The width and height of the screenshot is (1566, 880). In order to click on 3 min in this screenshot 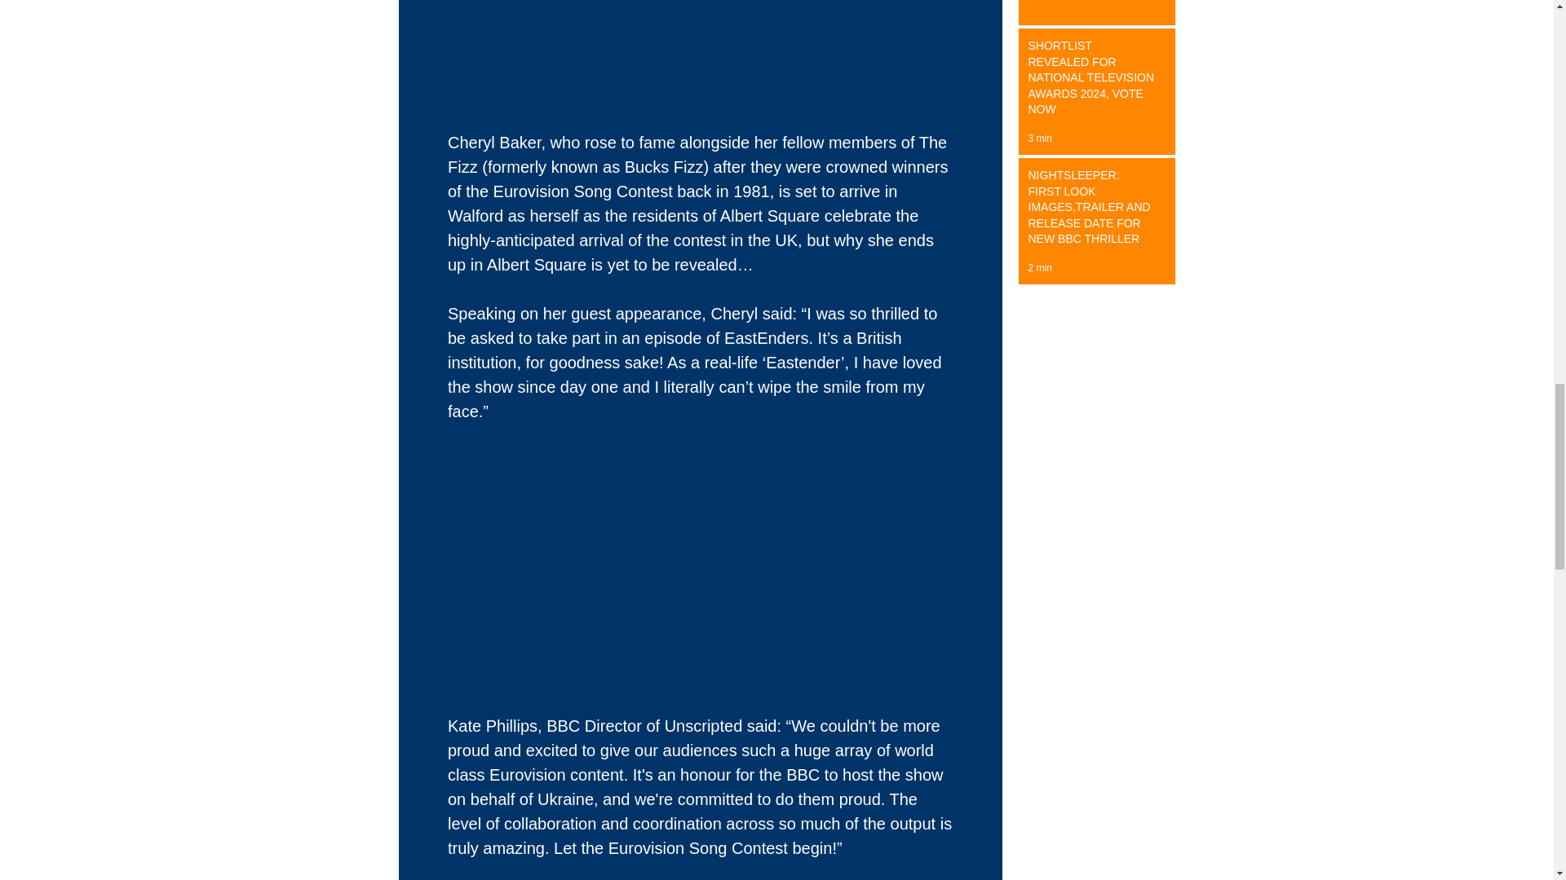, I will do `click(1039, 139)`.